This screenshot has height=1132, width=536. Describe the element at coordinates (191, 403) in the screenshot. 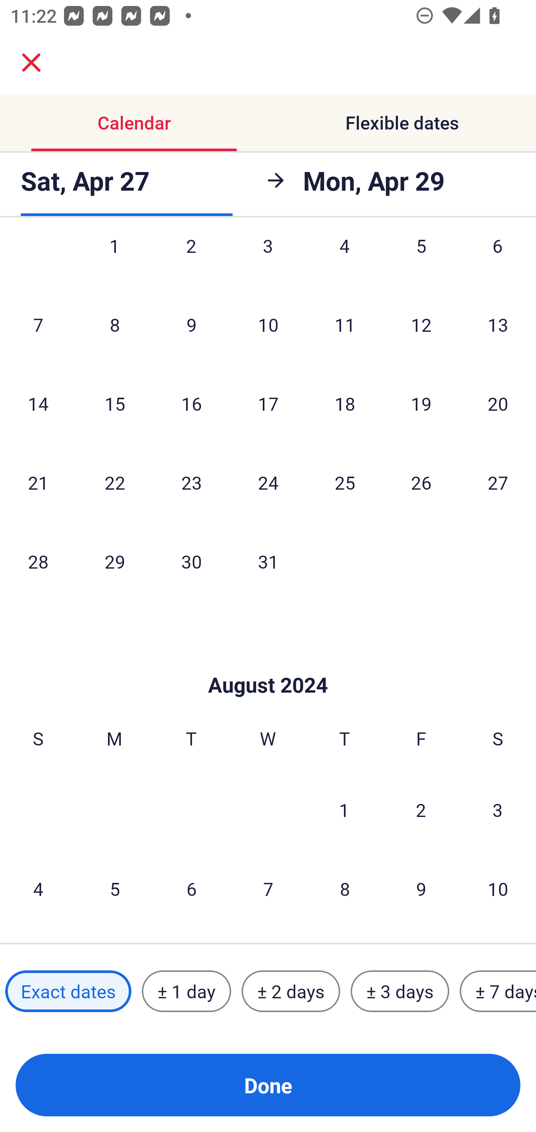

I see `16 Tuesday, July 16, 2024` at that location.